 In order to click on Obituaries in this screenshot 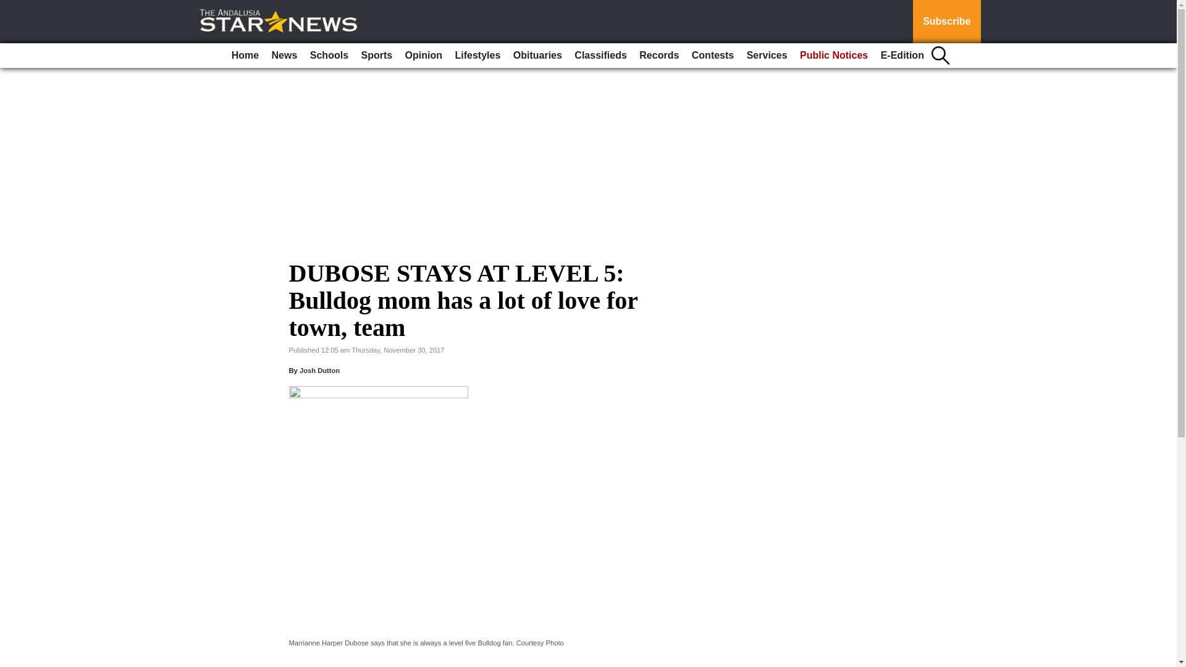, I will do `click(537, 56)`.